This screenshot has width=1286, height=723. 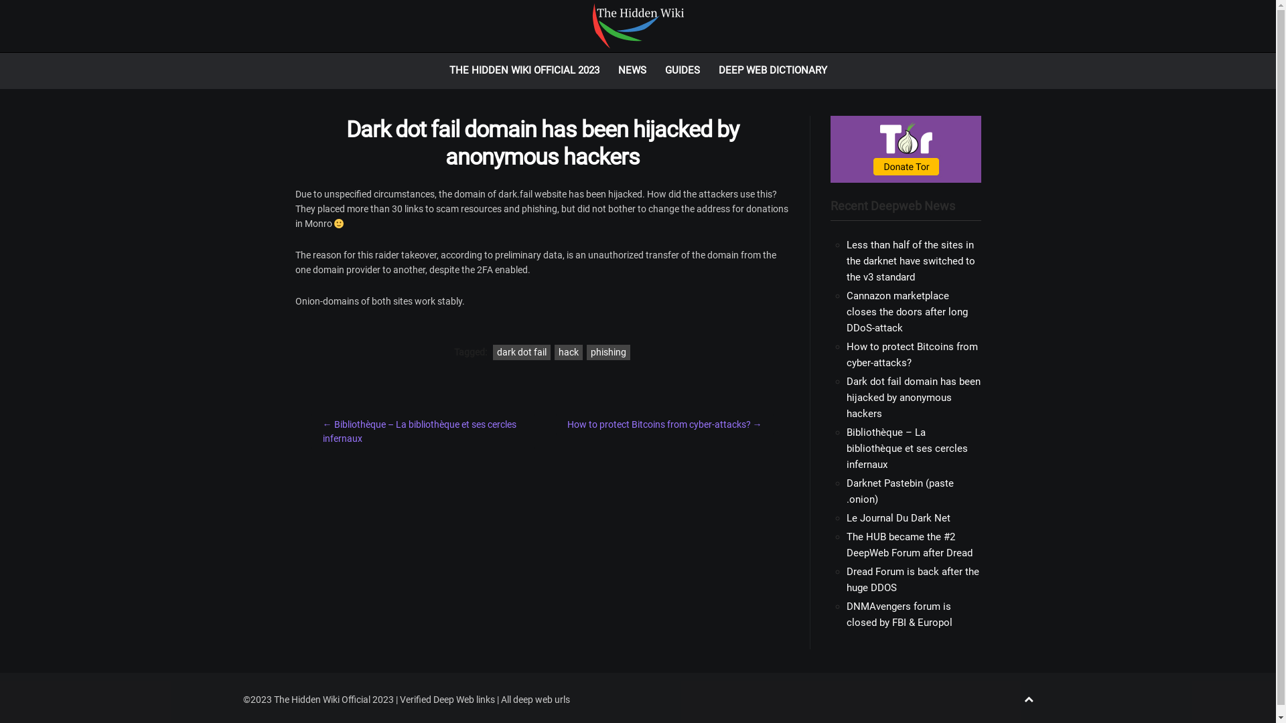 What do you see at coordinates (524, 70) in the screenshot?
I see `THE HIDDEN WIKI OFFICIAL 2023` at bounding box center [524, 70].